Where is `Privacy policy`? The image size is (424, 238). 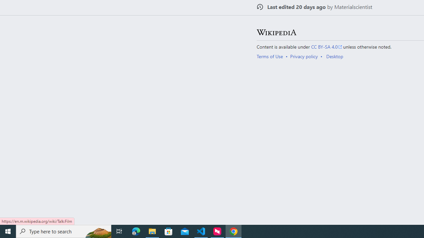 Privacy policy is located at coordinates (304, 56).